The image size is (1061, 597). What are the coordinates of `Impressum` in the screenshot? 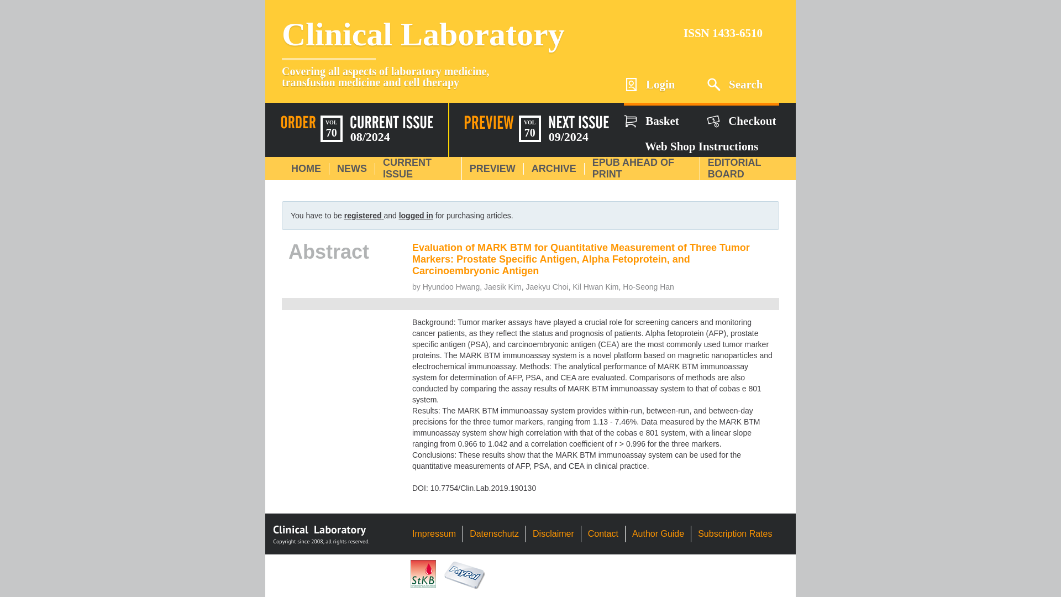 It's located at (434, 533).